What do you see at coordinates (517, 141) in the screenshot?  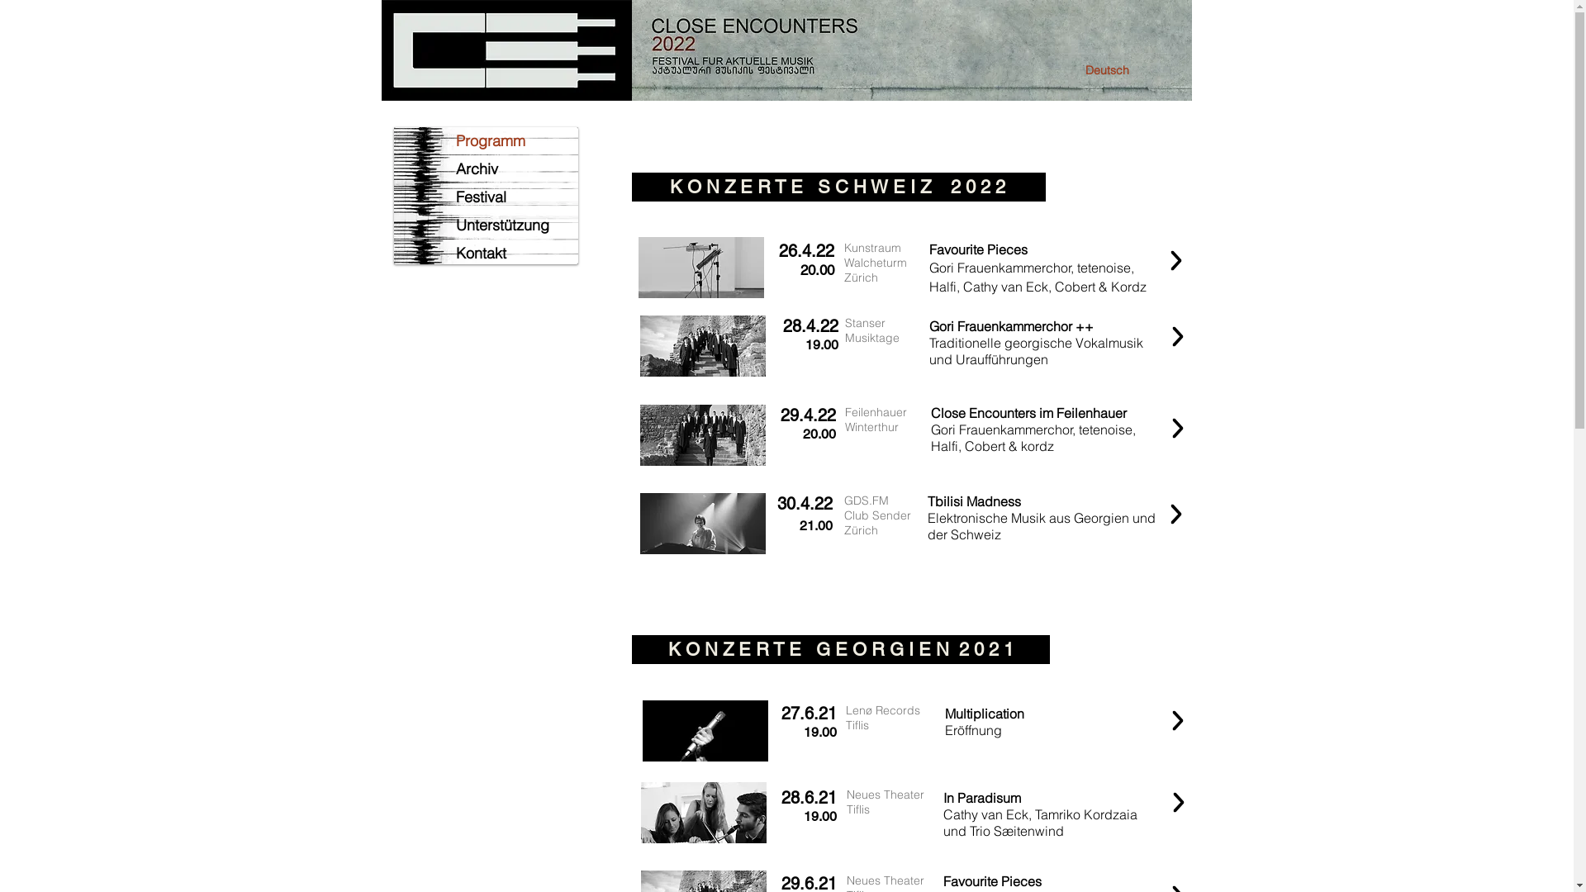 I see `Programm` at bounding box center [517, 141].